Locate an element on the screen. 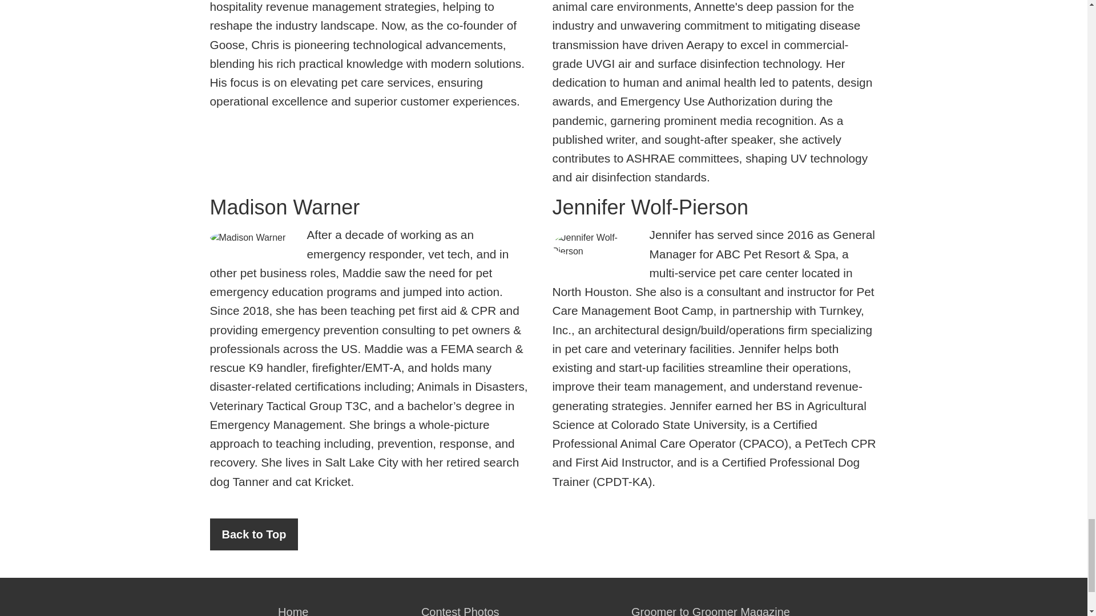 The image size is (1096, 616). Back to Top is located at coordinates (254, 534).